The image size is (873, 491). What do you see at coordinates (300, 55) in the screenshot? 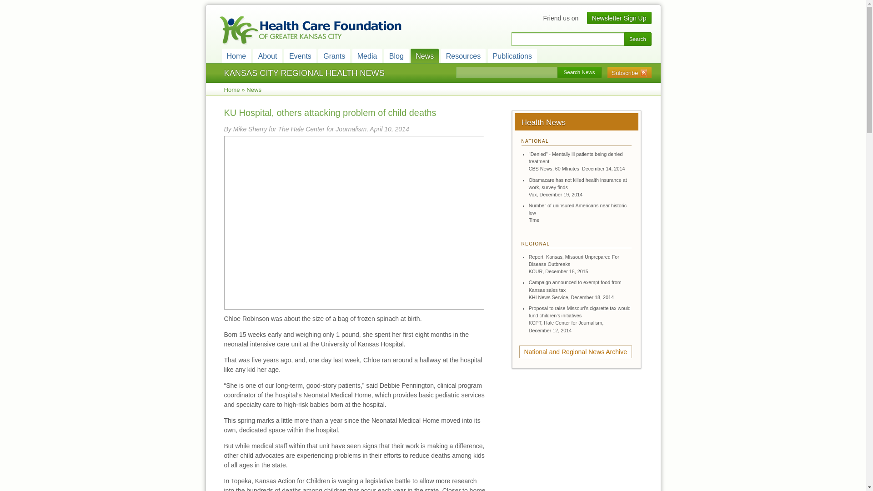
I see `Events` at bounding box center [300, 55].